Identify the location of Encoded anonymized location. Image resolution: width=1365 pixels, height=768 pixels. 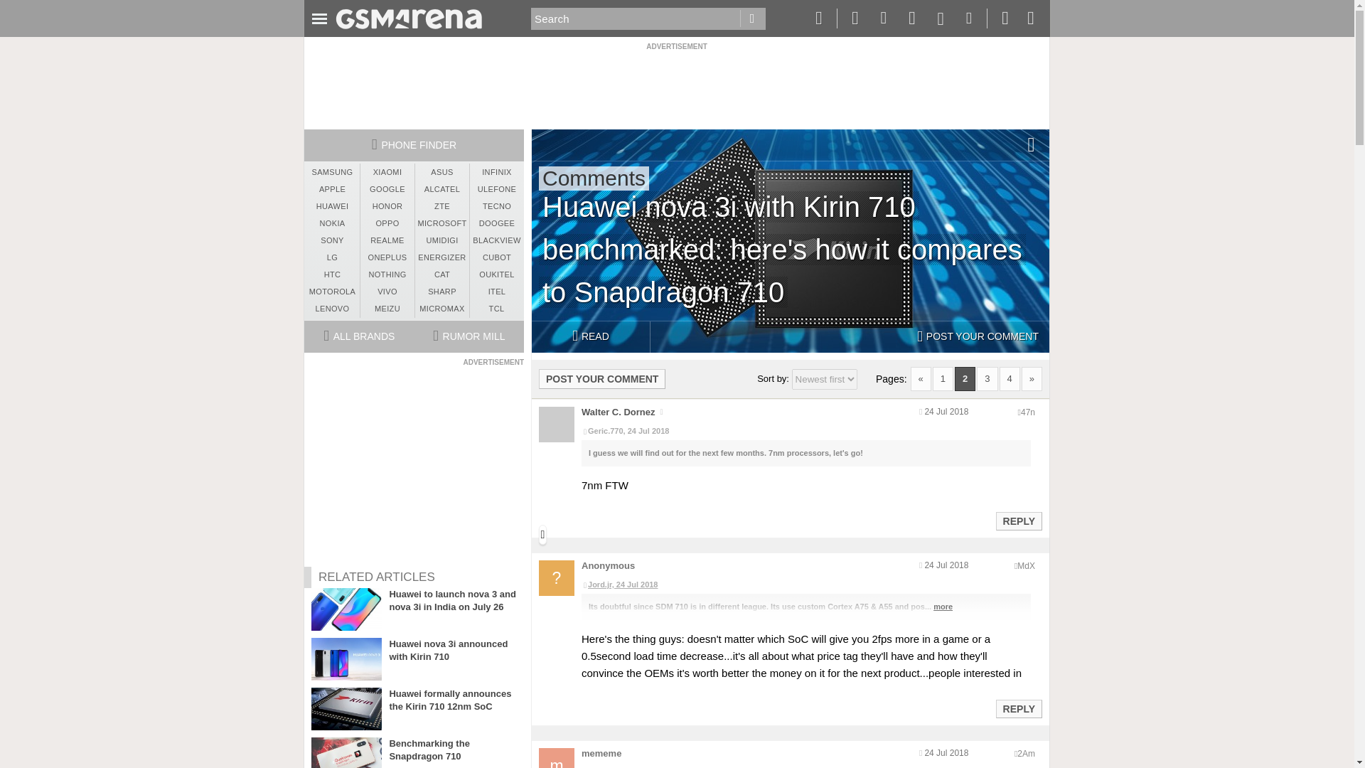
(1028, 412).